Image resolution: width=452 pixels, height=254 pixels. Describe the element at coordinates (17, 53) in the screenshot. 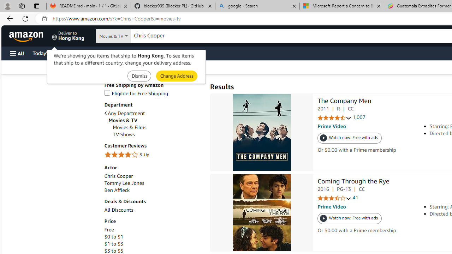

I see `Open Menu` at that location.